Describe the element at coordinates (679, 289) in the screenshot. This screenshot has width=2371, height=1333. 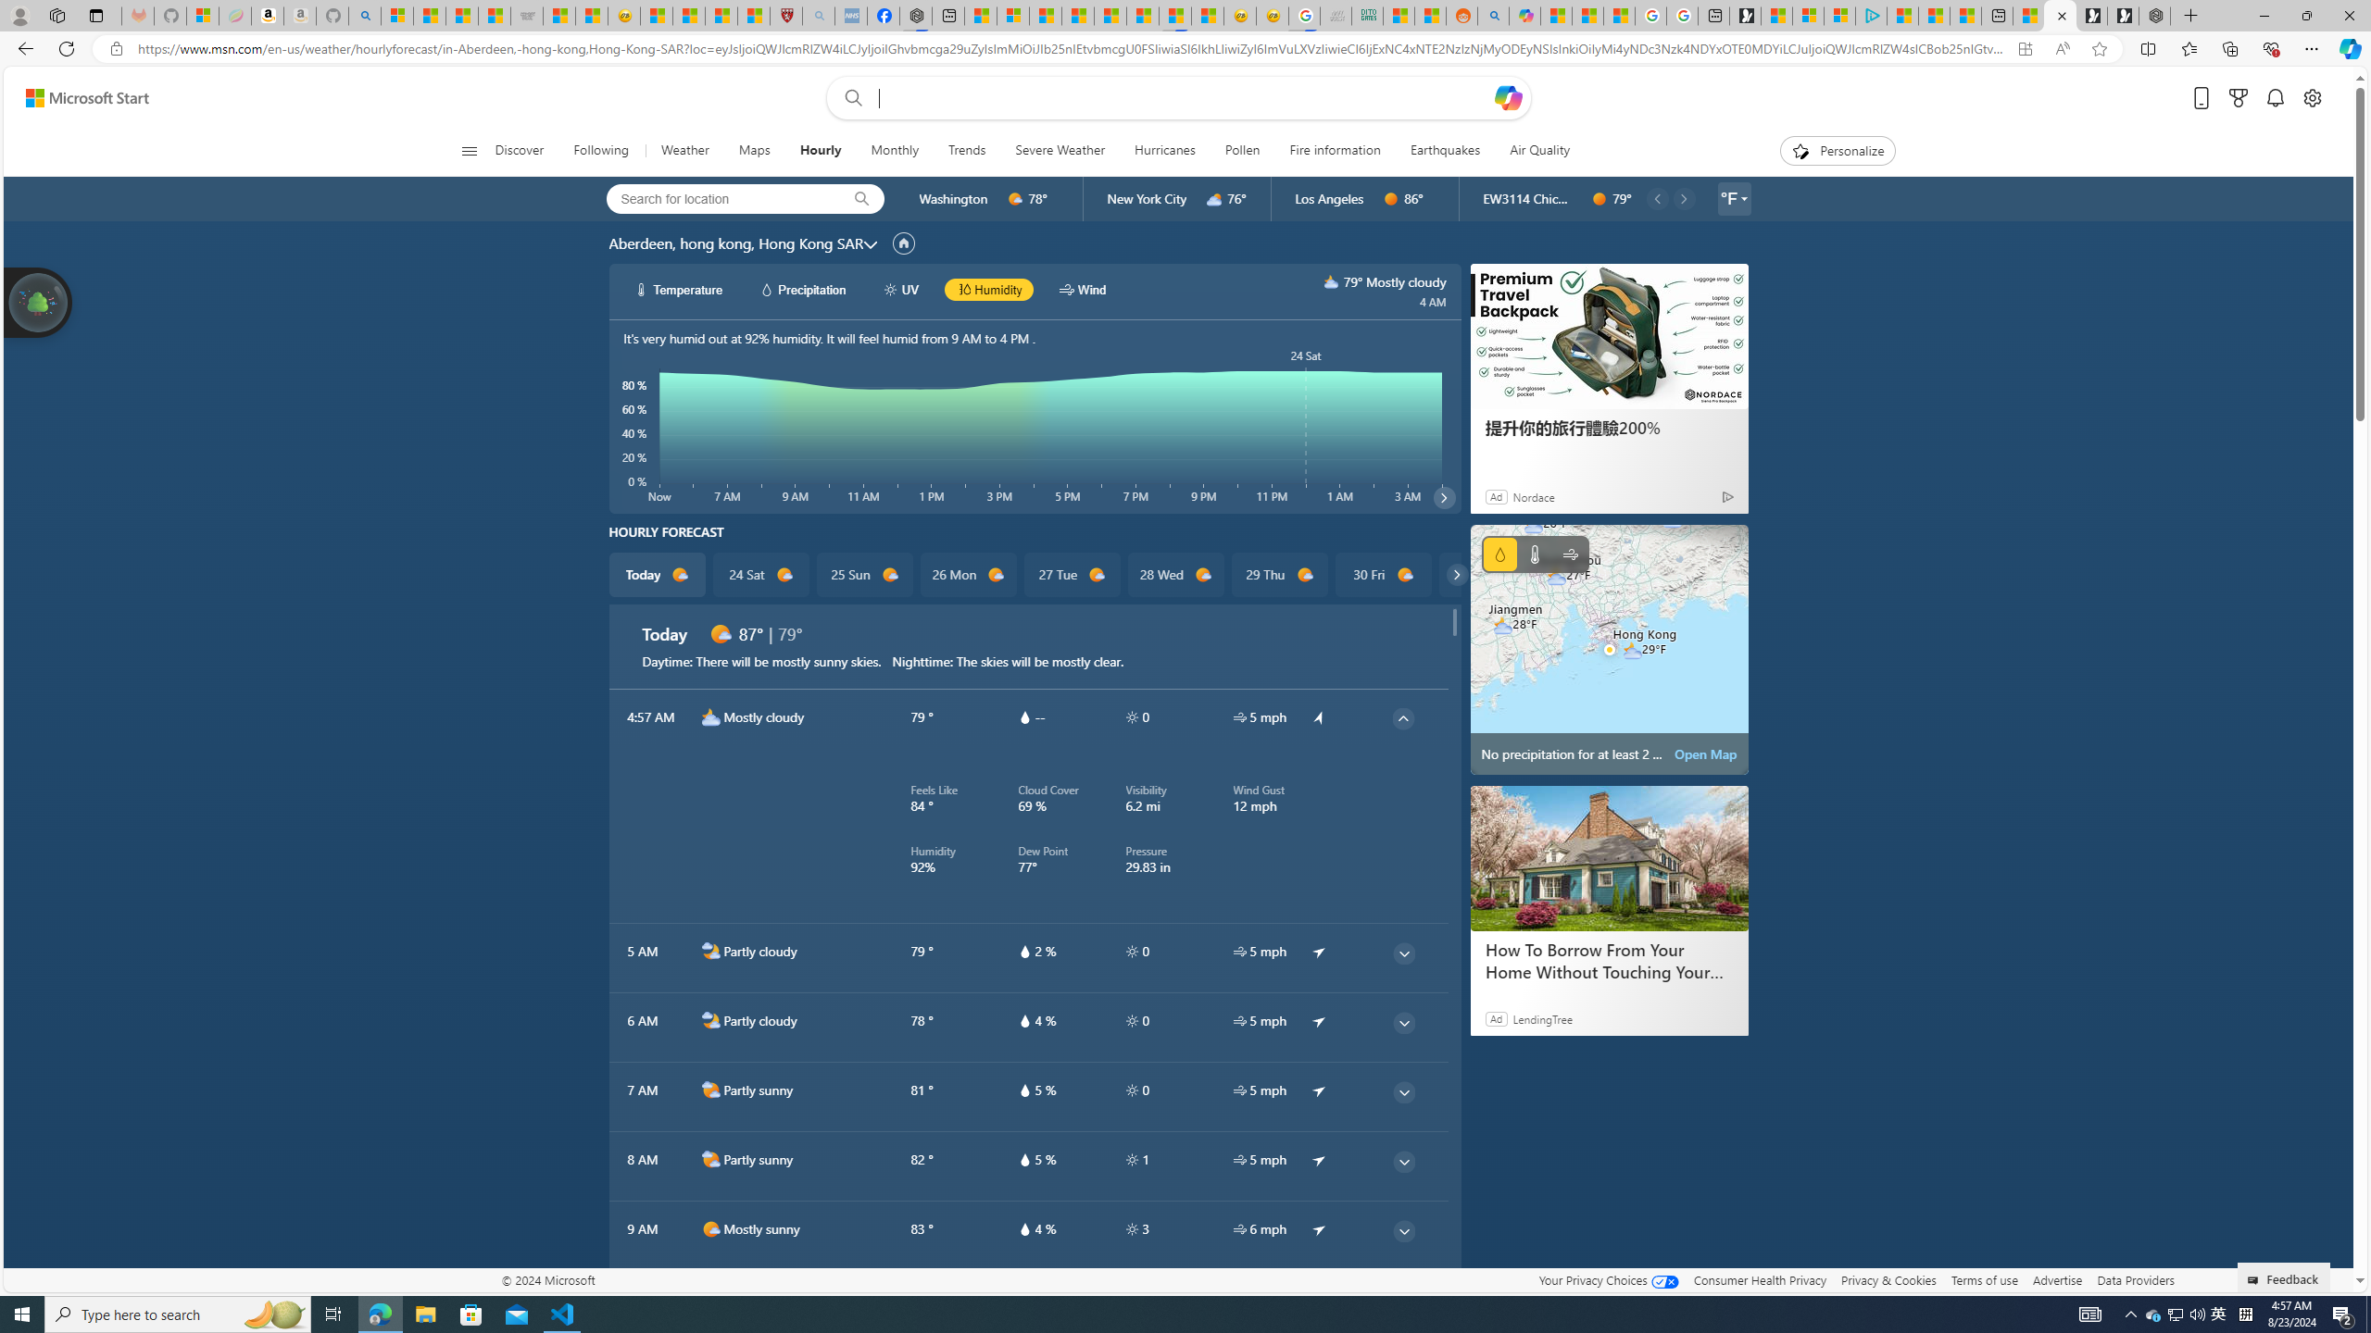
I see `hourlyChart/temperatureWhite Temperature` at that location.